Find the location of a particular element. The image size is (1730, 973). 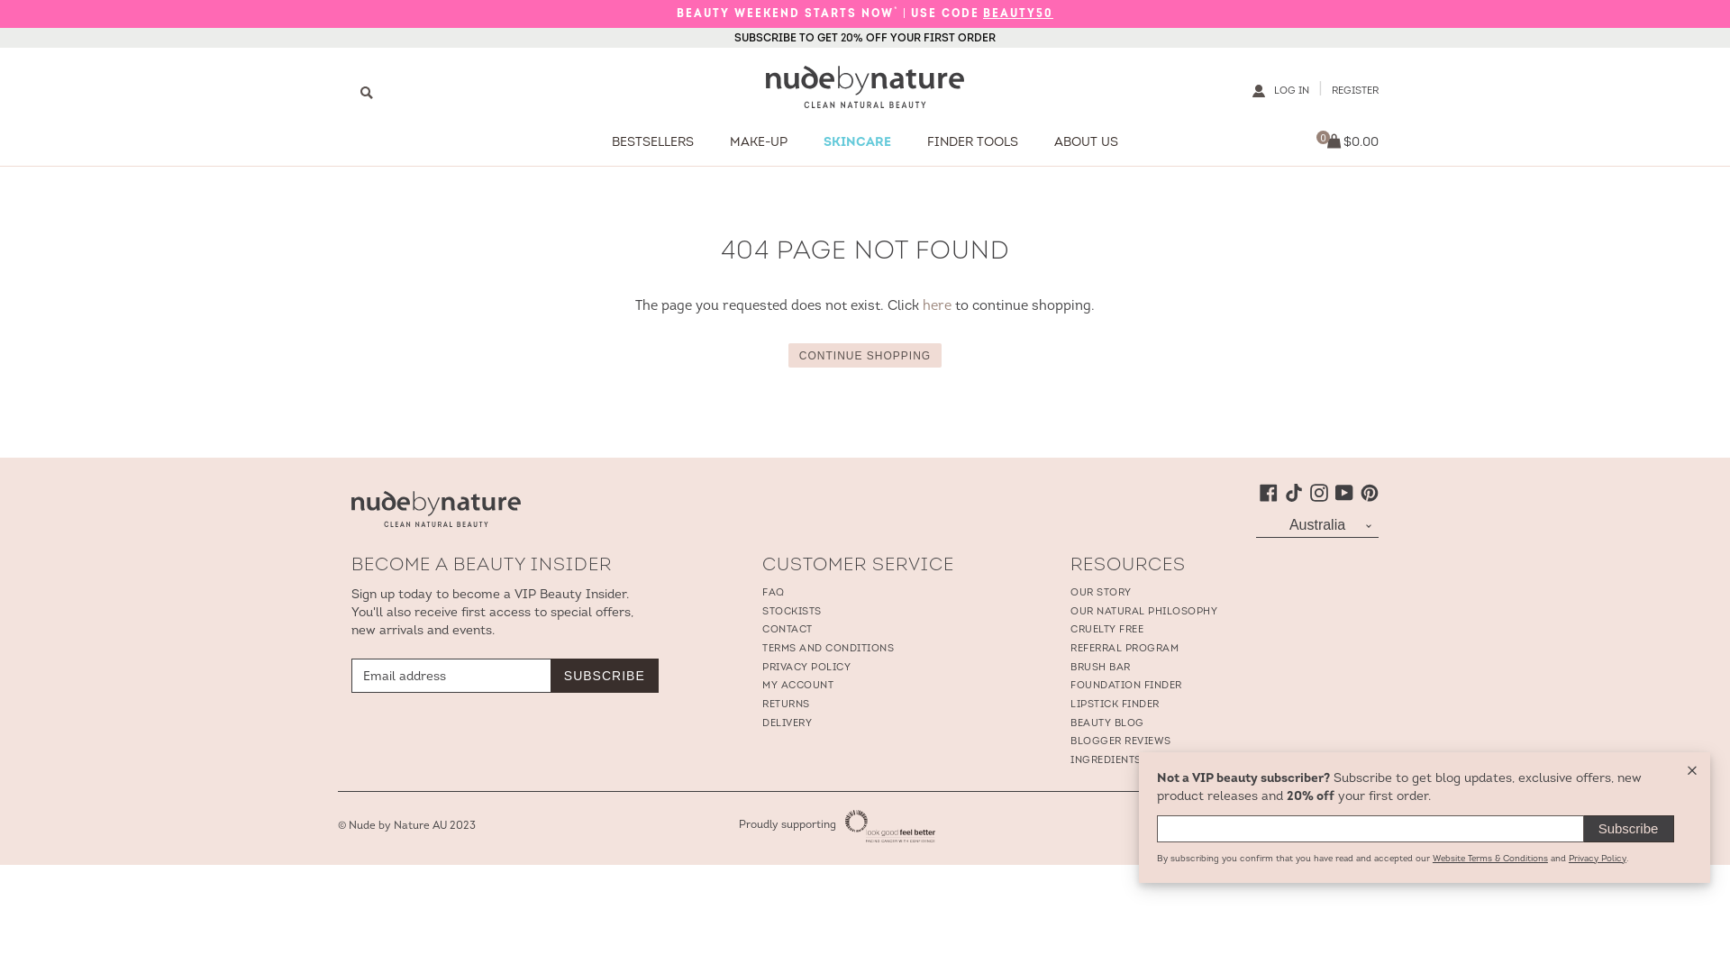

BEAUTY BLOG is located at coordinates (1107, 724).